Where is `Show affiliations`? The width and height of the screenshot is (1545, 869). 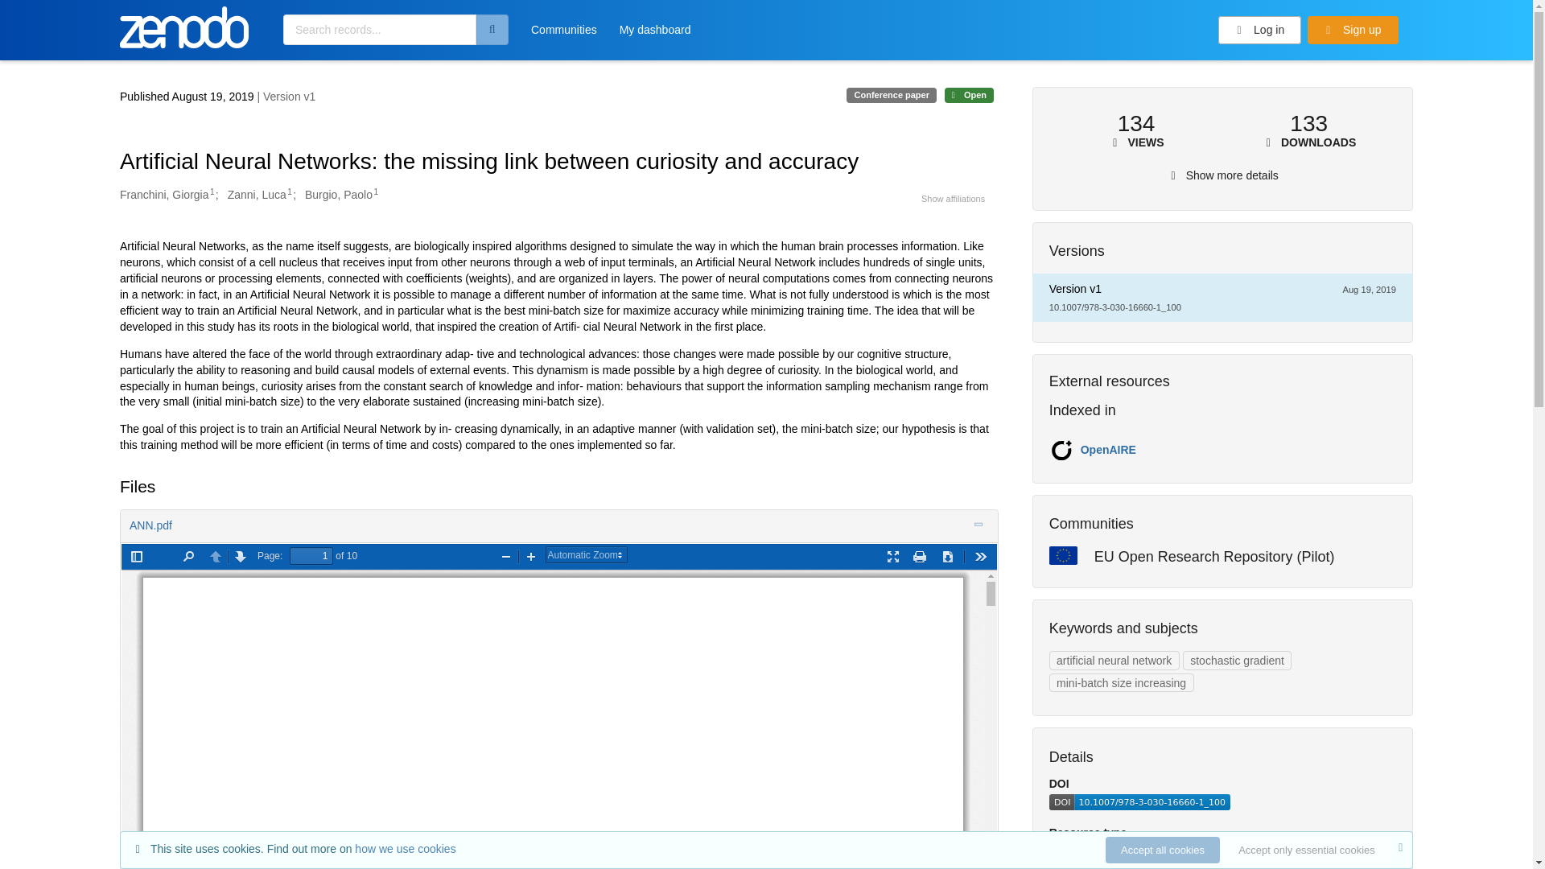 Show affiliations is located at coordinates (953, 199).